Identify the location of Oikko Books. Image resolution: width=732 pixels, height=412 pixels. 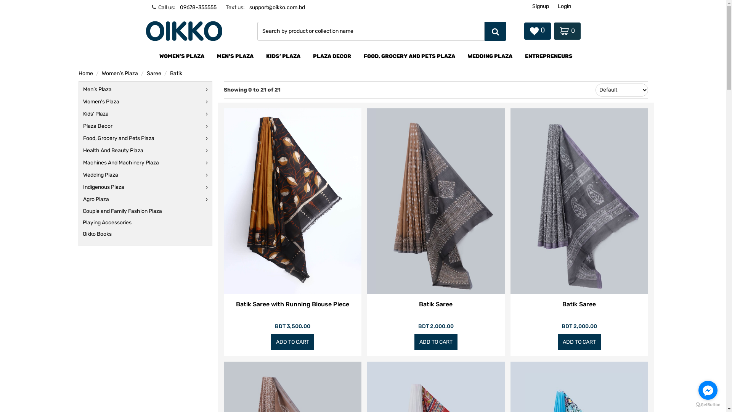
(97, 234).